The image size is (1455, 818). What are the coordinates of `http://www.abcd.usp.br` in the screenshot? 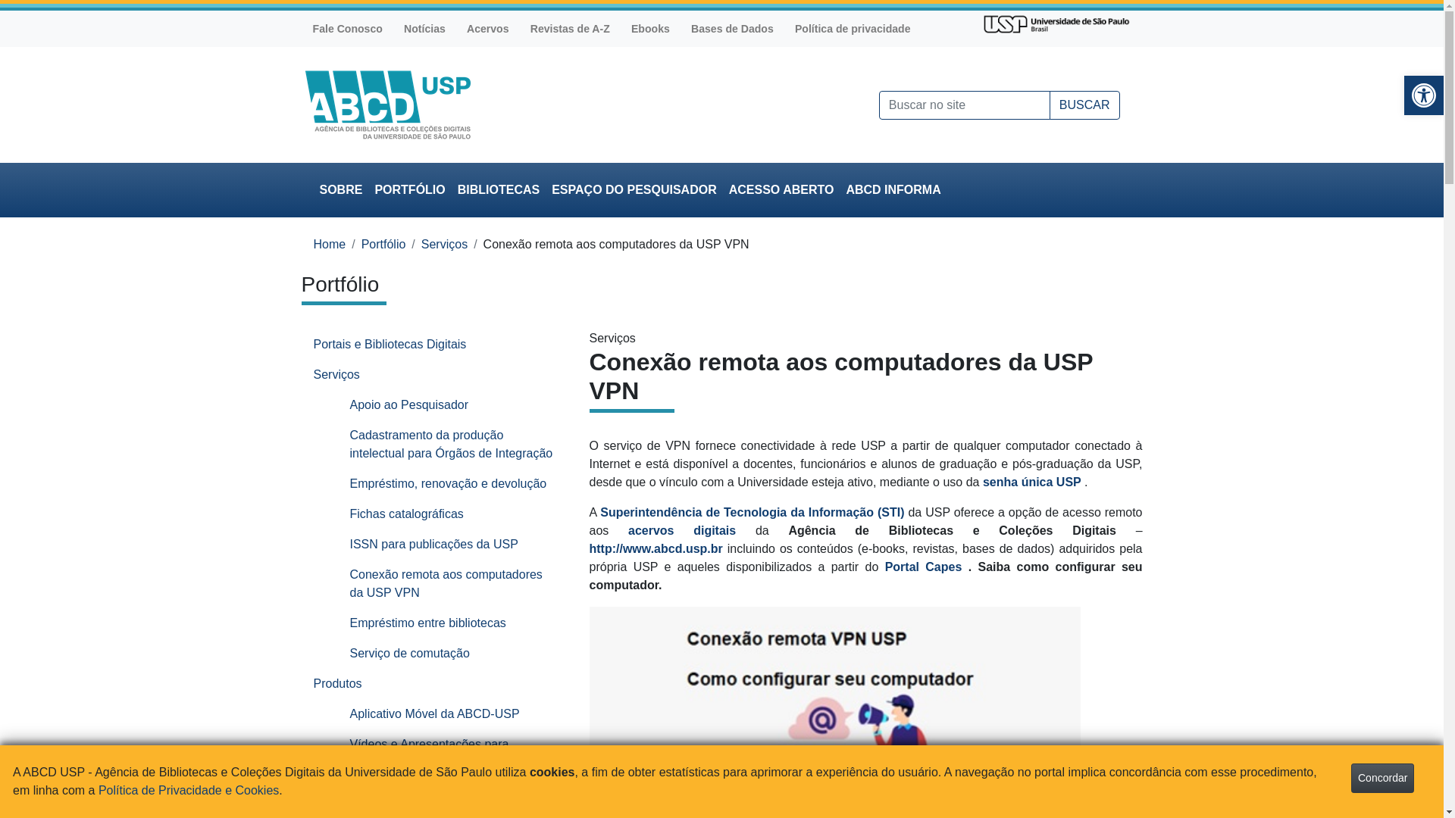 It's located at (656, 548).